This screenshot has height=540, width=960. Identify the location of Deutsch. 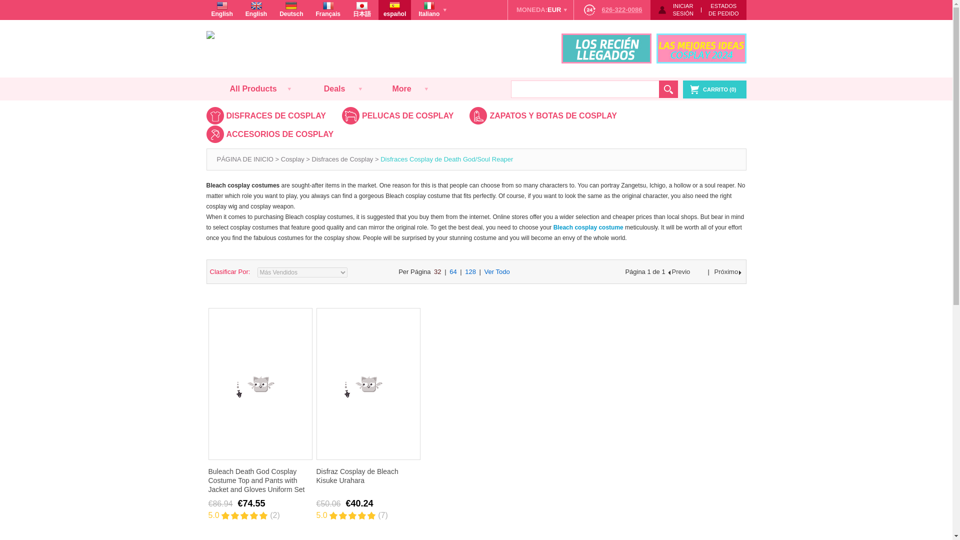
(291, 10).